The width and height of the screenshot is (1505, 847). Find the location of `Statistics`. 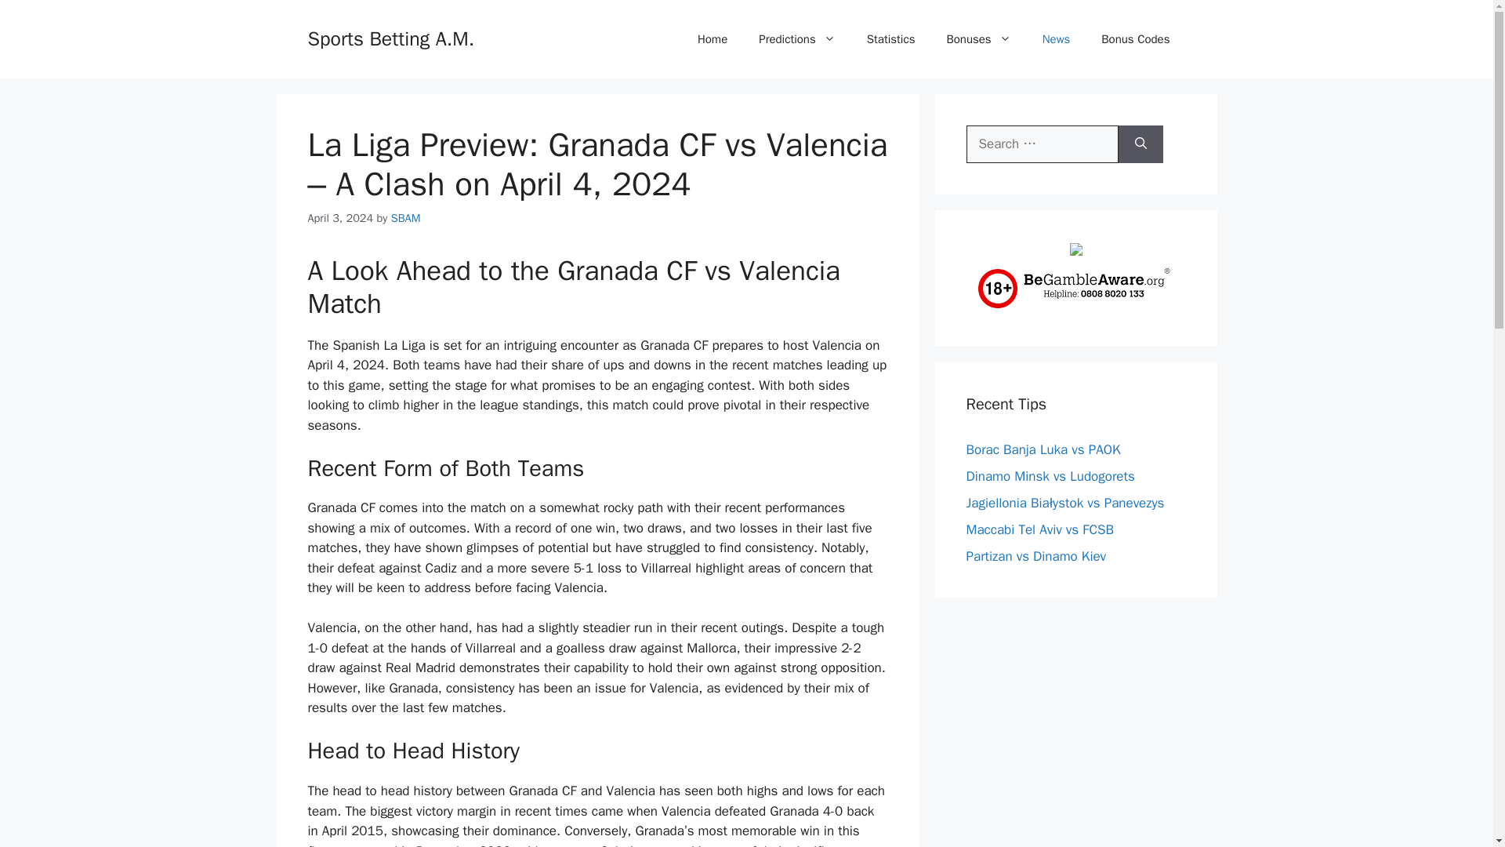

Statistics is located at coordinates (891, 39).